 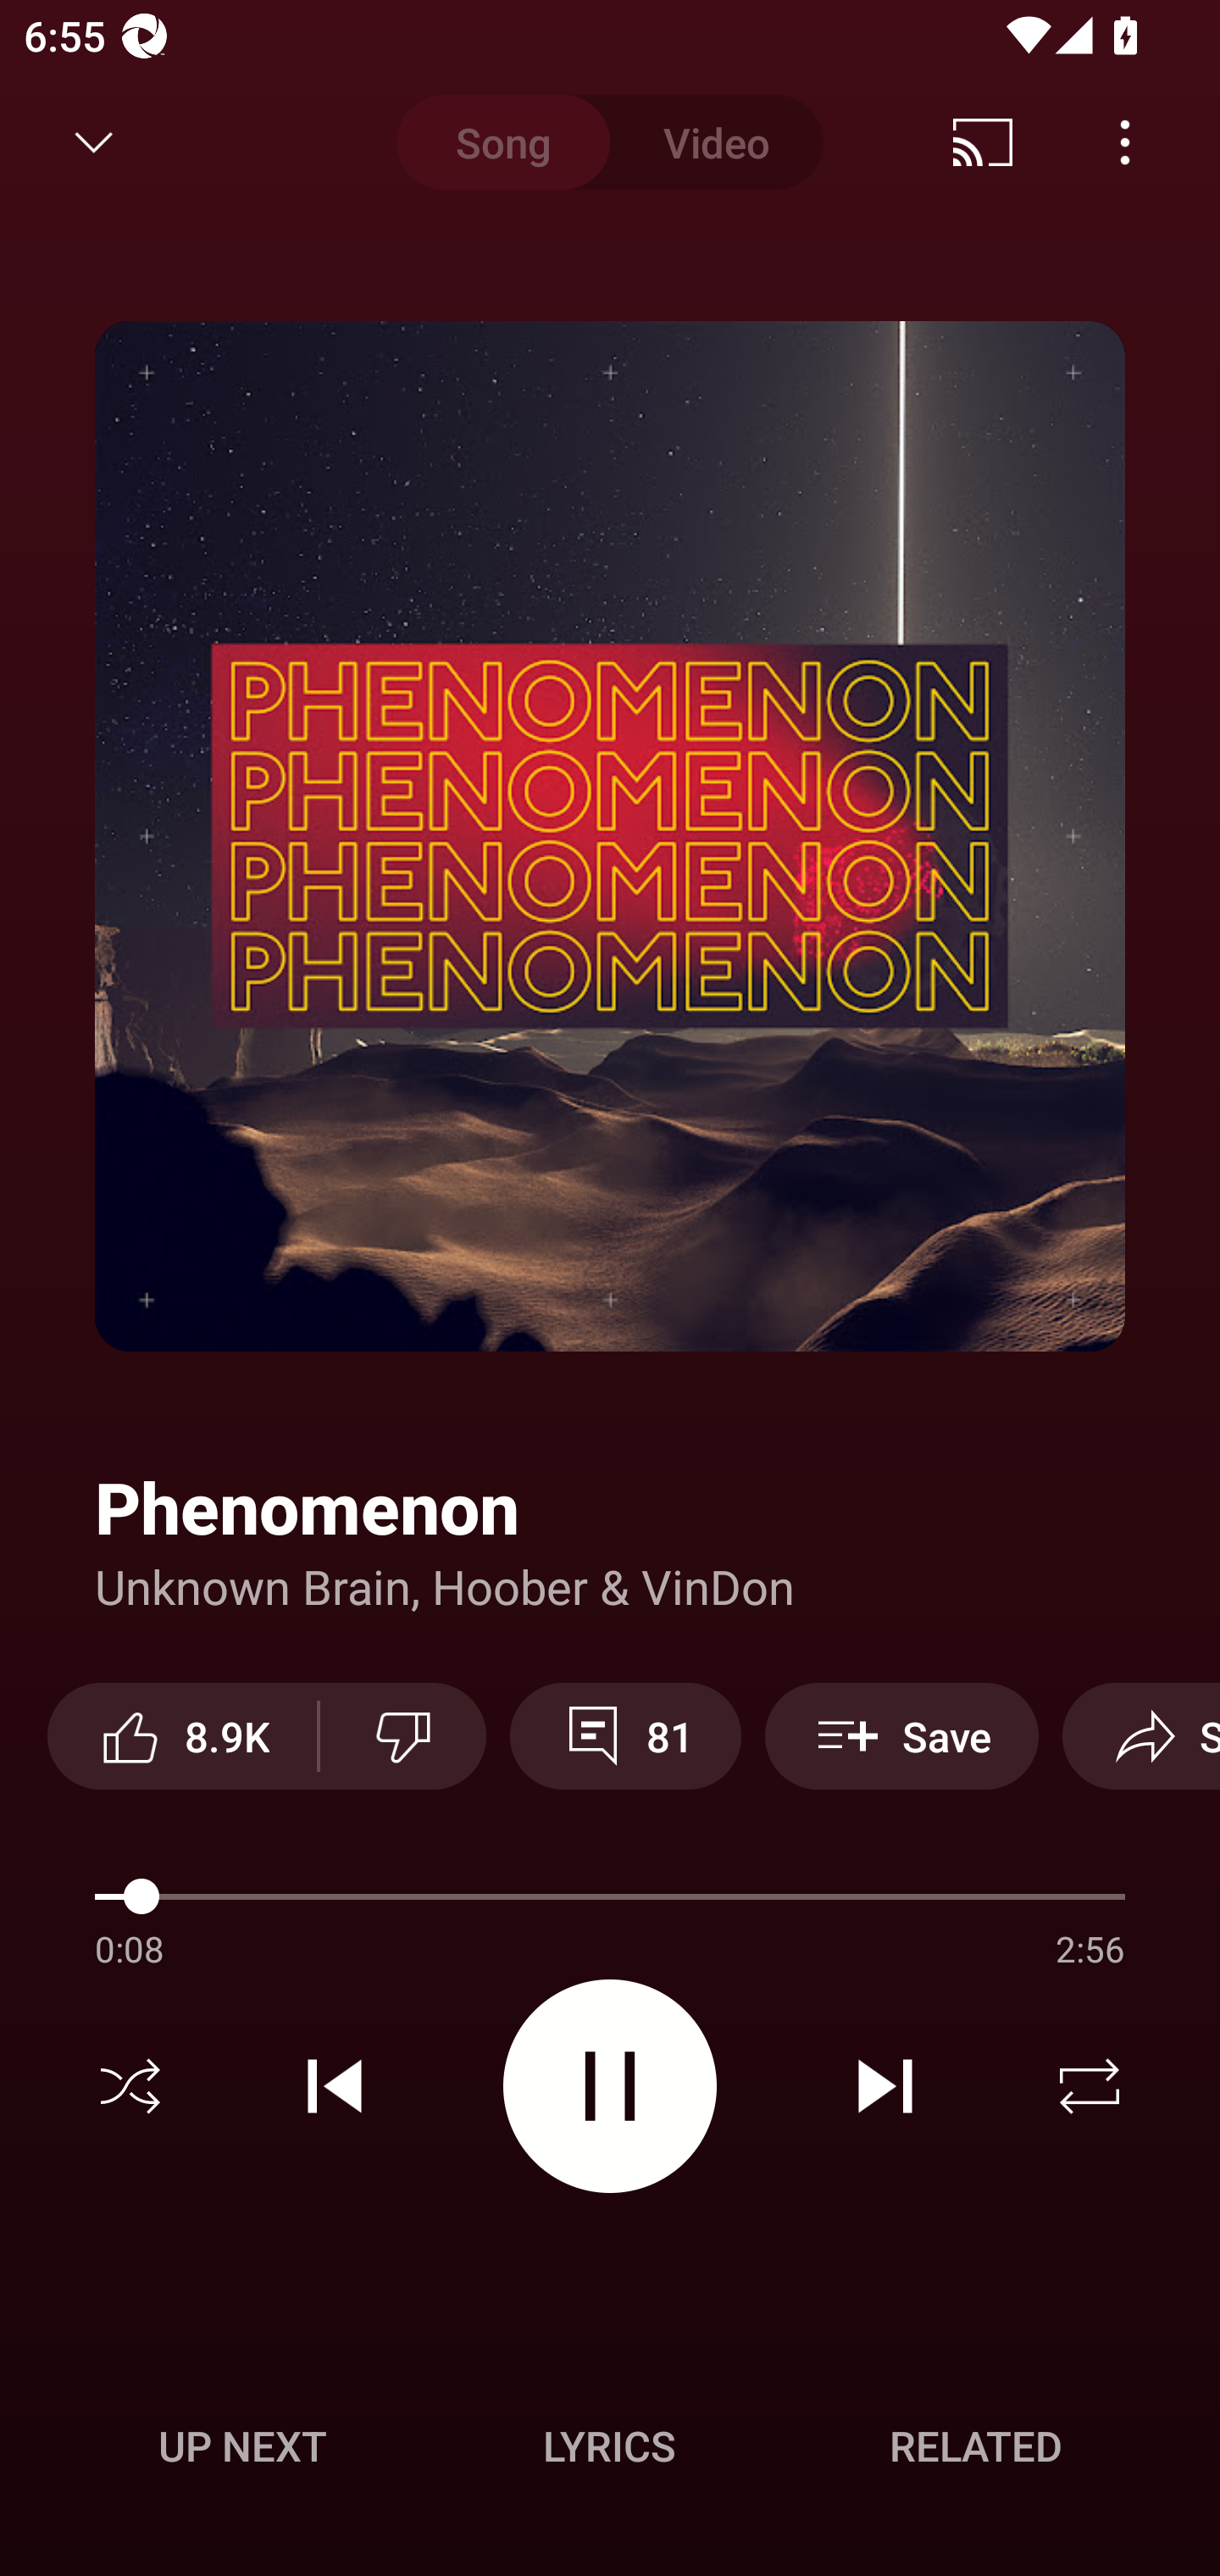 I want to click on Save Save to playlist, so click(x=901, y=1735).